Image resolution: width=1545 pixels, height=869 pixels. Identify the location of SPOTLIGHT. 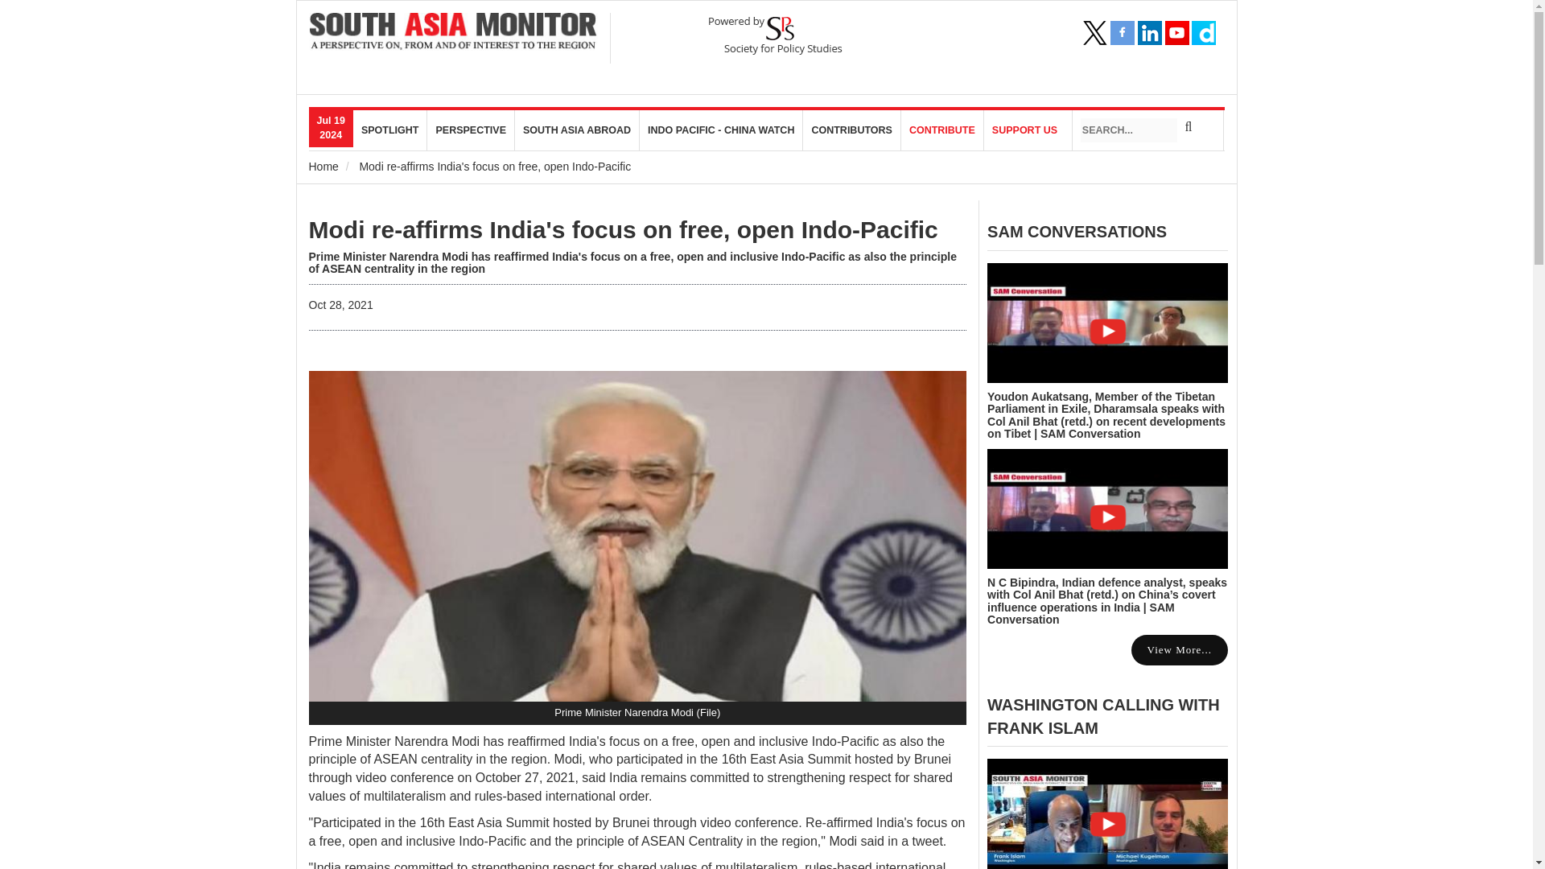
(390, 130).